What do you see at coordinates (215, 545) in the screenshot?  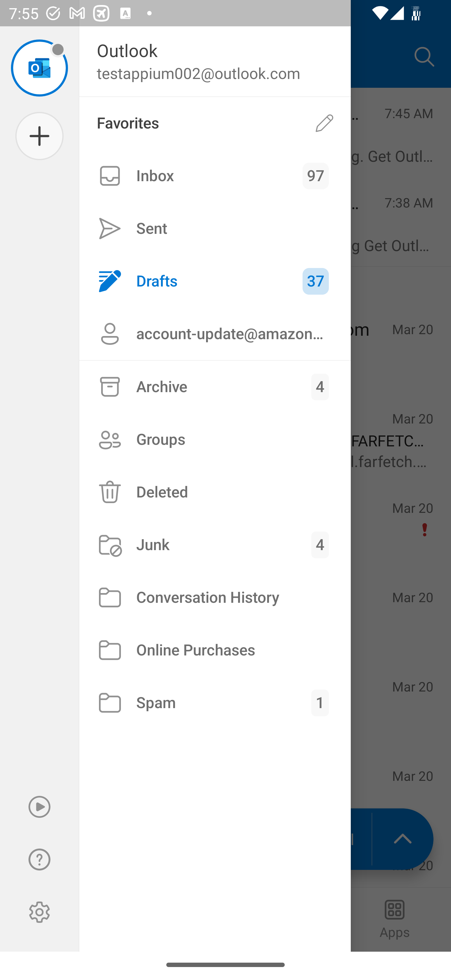 I see `Junk Junk, 5 of 8, level 1, 4 unread emails` at bounding box center [215, 545].